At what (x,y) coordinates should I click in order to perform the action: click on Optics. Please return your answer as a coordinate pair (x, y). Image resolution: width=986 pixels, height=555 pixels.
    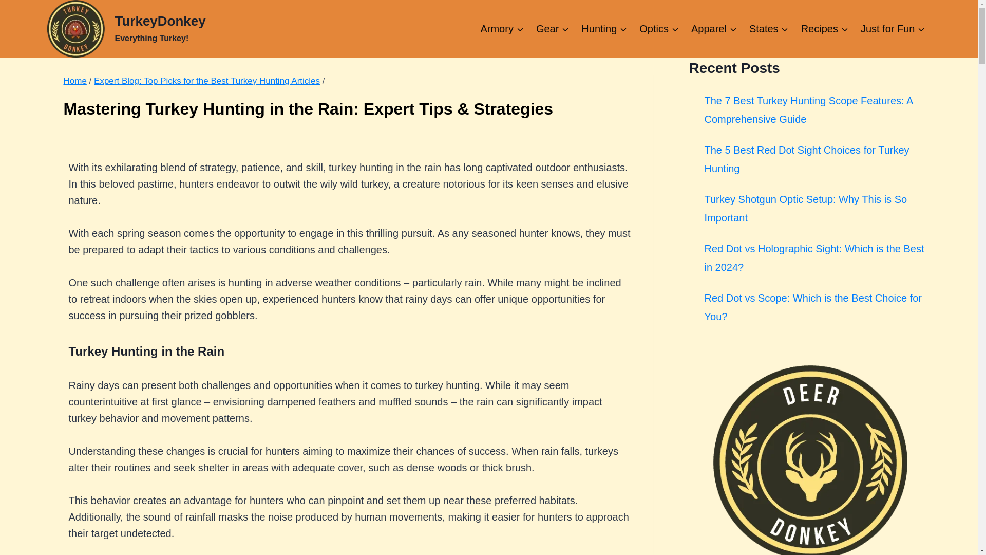
    Looking at the image, I should click on (659, 29).